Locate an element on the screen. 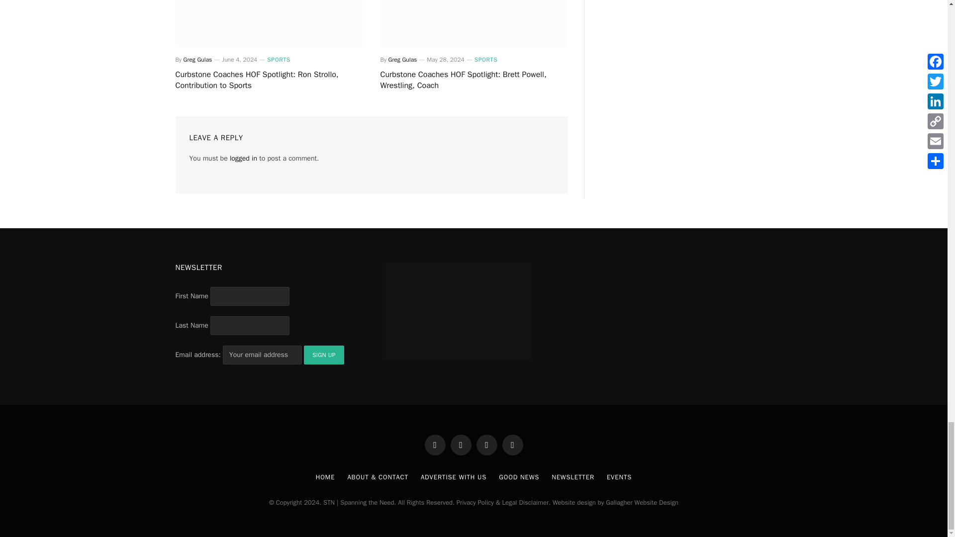 Image resolution: width=955 pixels, height=537 pixels. Sign up is located at coordinates (323, 355).